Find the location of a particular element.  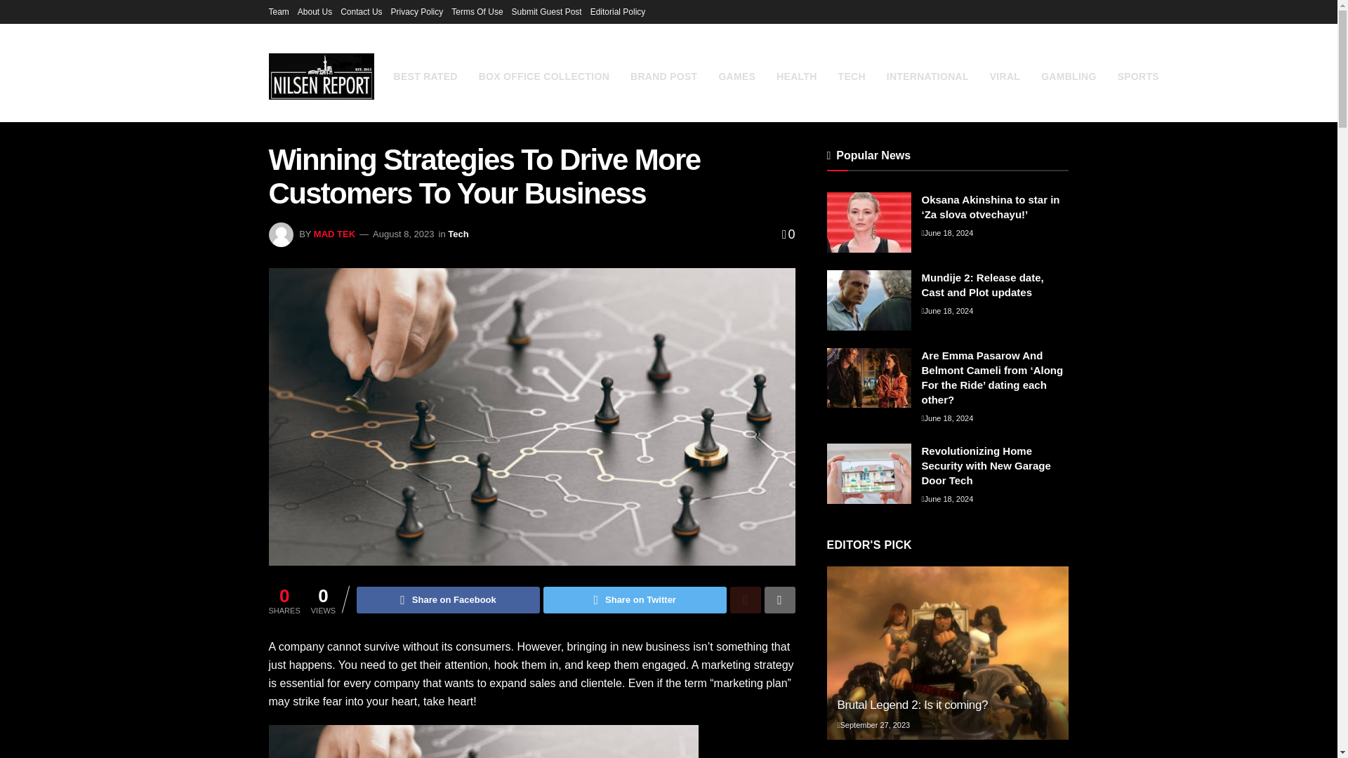

BOX OFFICE COLLECTION is located at coordinates (543, 77).